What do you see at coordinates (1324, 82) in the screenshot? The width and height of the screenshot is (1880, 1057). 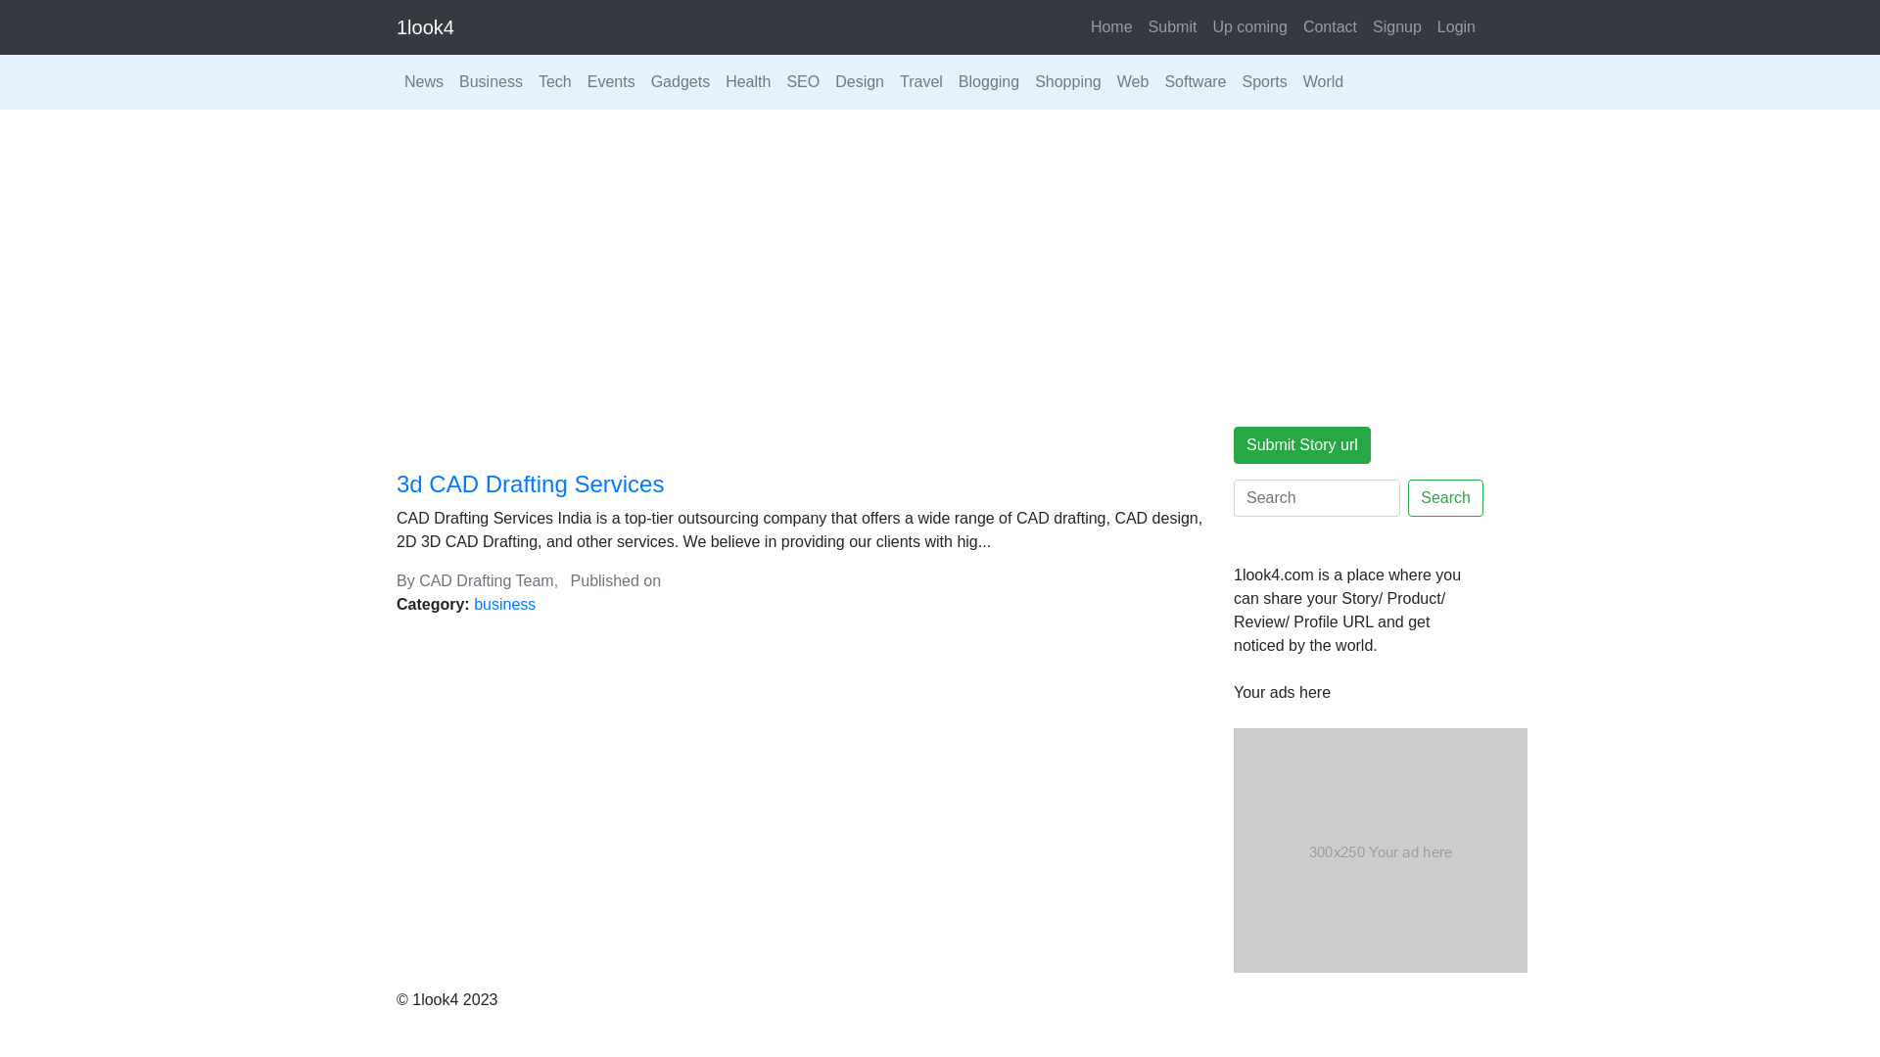 I see `World` at bounding box center [1324, 82].